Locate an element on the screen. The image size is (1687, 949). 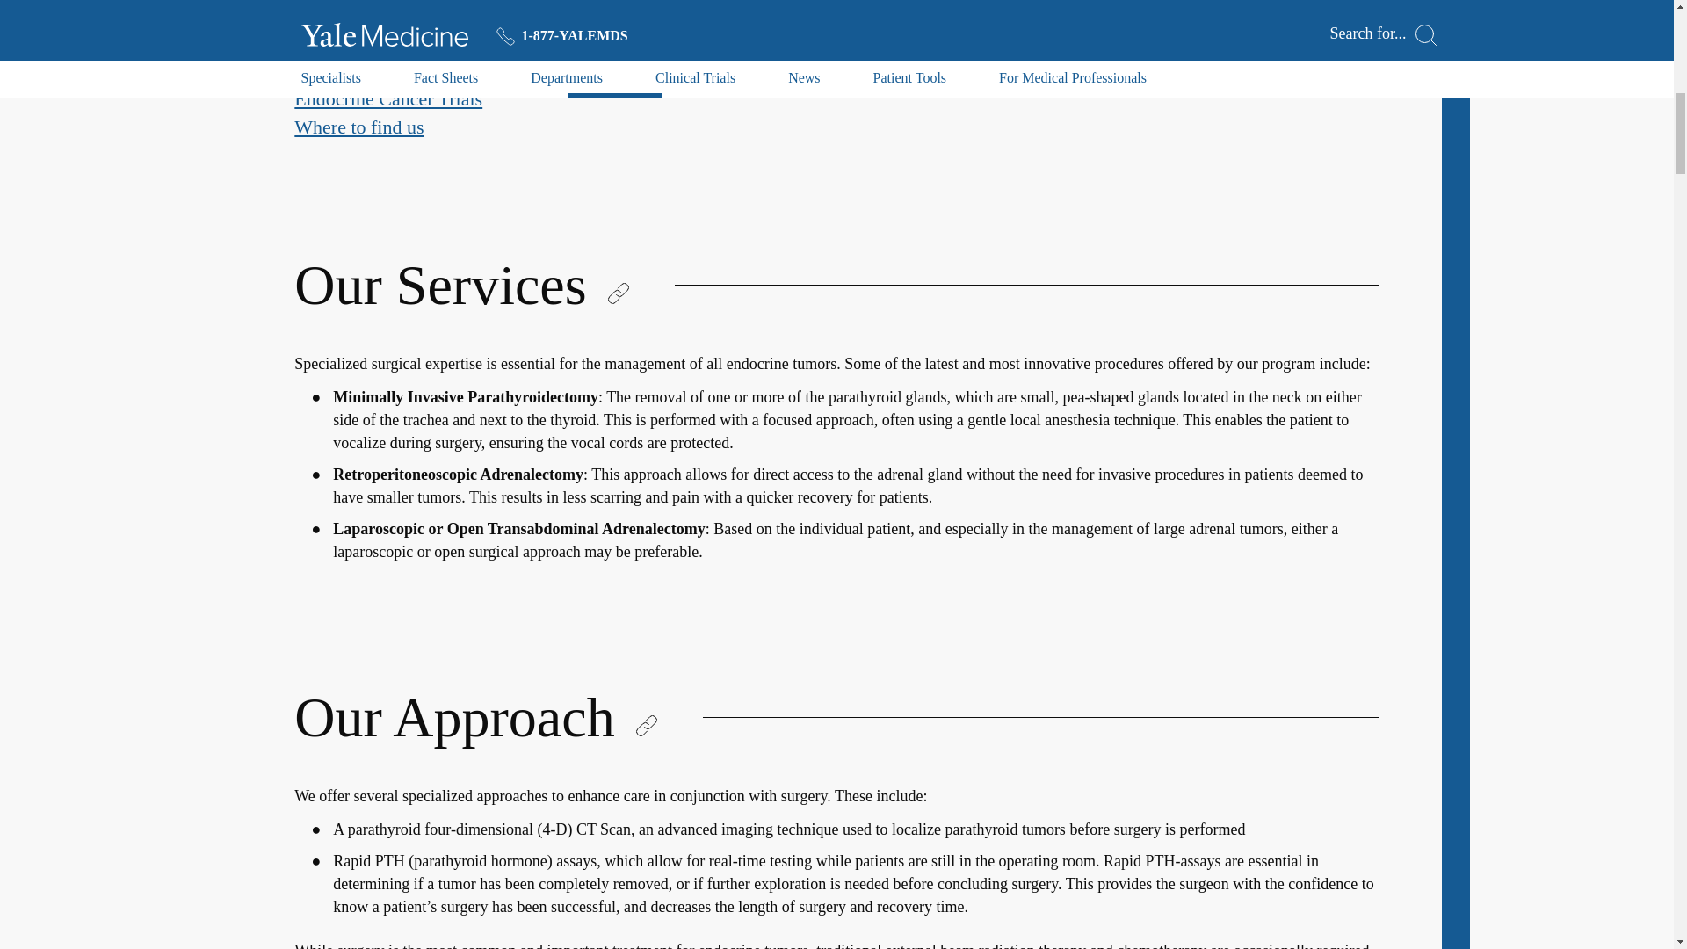
Where to find us is located at coordinates (358, 127).